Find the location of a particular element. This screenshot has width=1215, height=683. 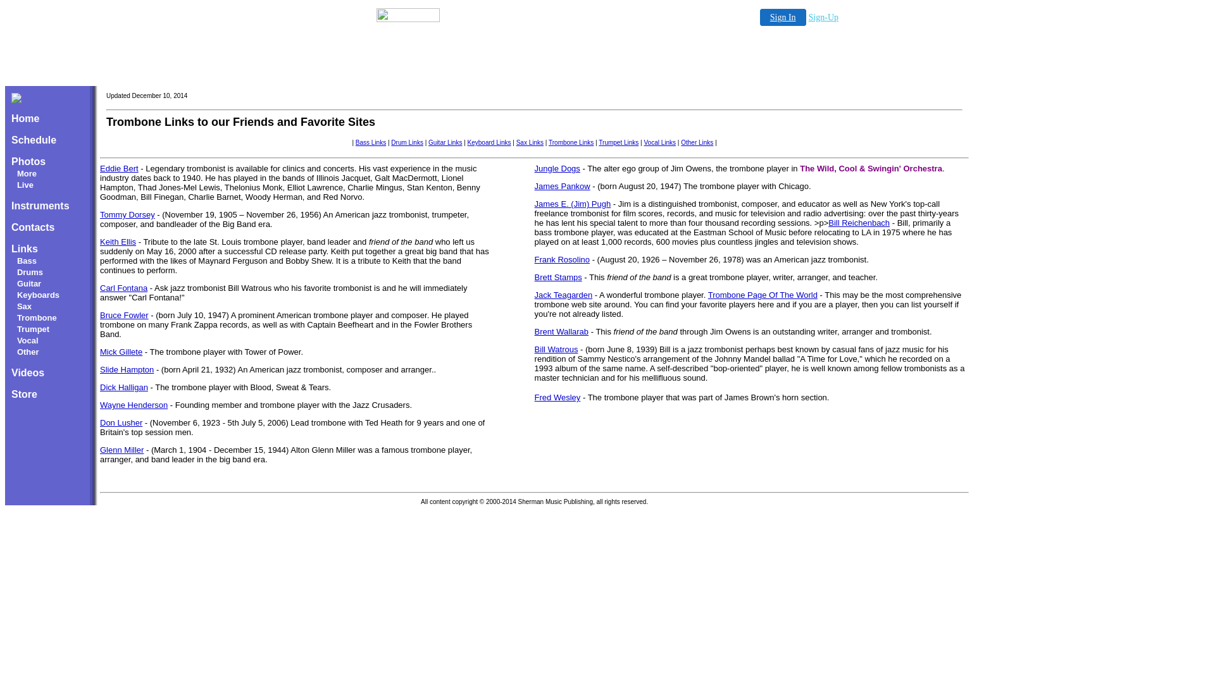

Don Lusher is located at coordinates (121, 422).